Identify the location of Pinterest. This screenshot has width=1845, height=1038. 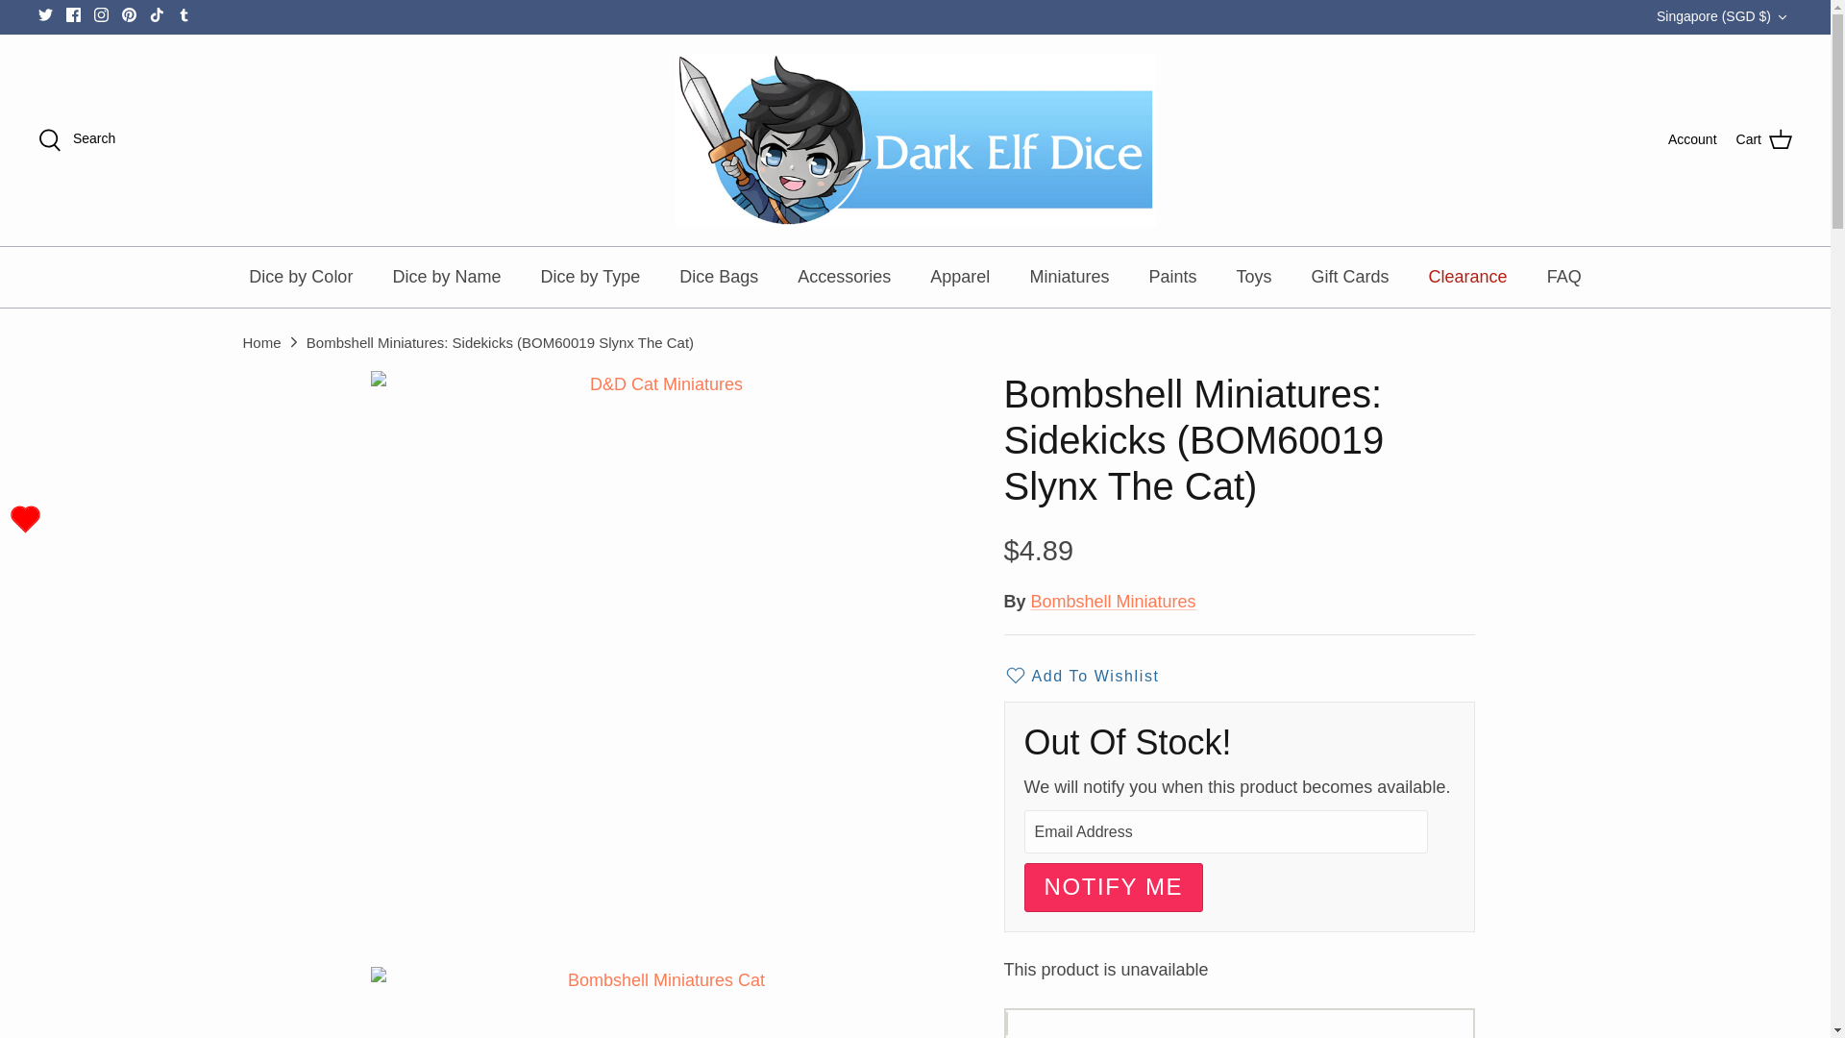
(129, 13).